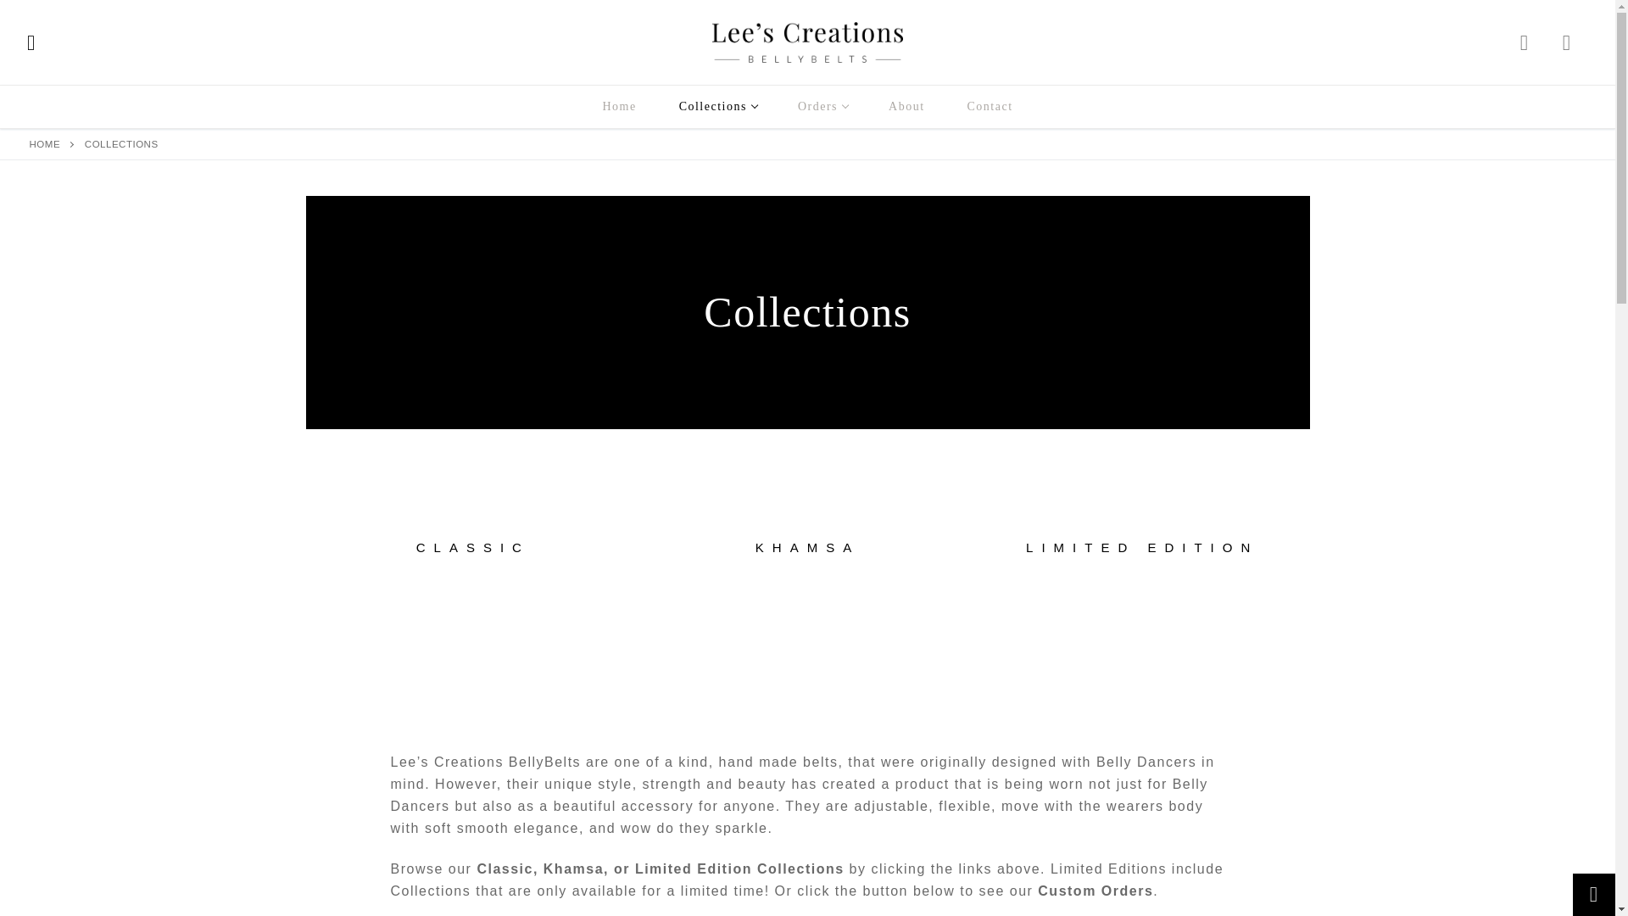 The height and width of the screenshot is (916, 1628). I want to click on HOME, so click(45, 144).